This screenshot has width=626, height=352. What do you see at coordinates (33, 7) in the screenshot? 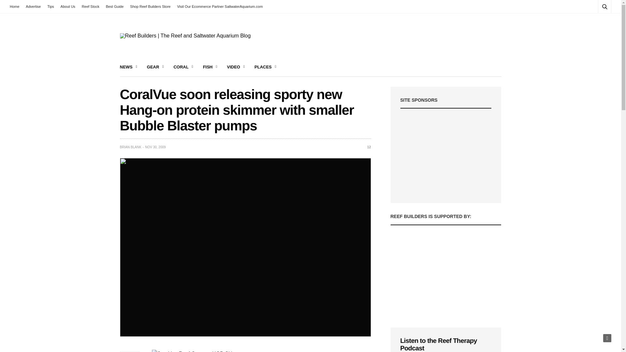
I see `Advertise` at bounding box center [33, 7].